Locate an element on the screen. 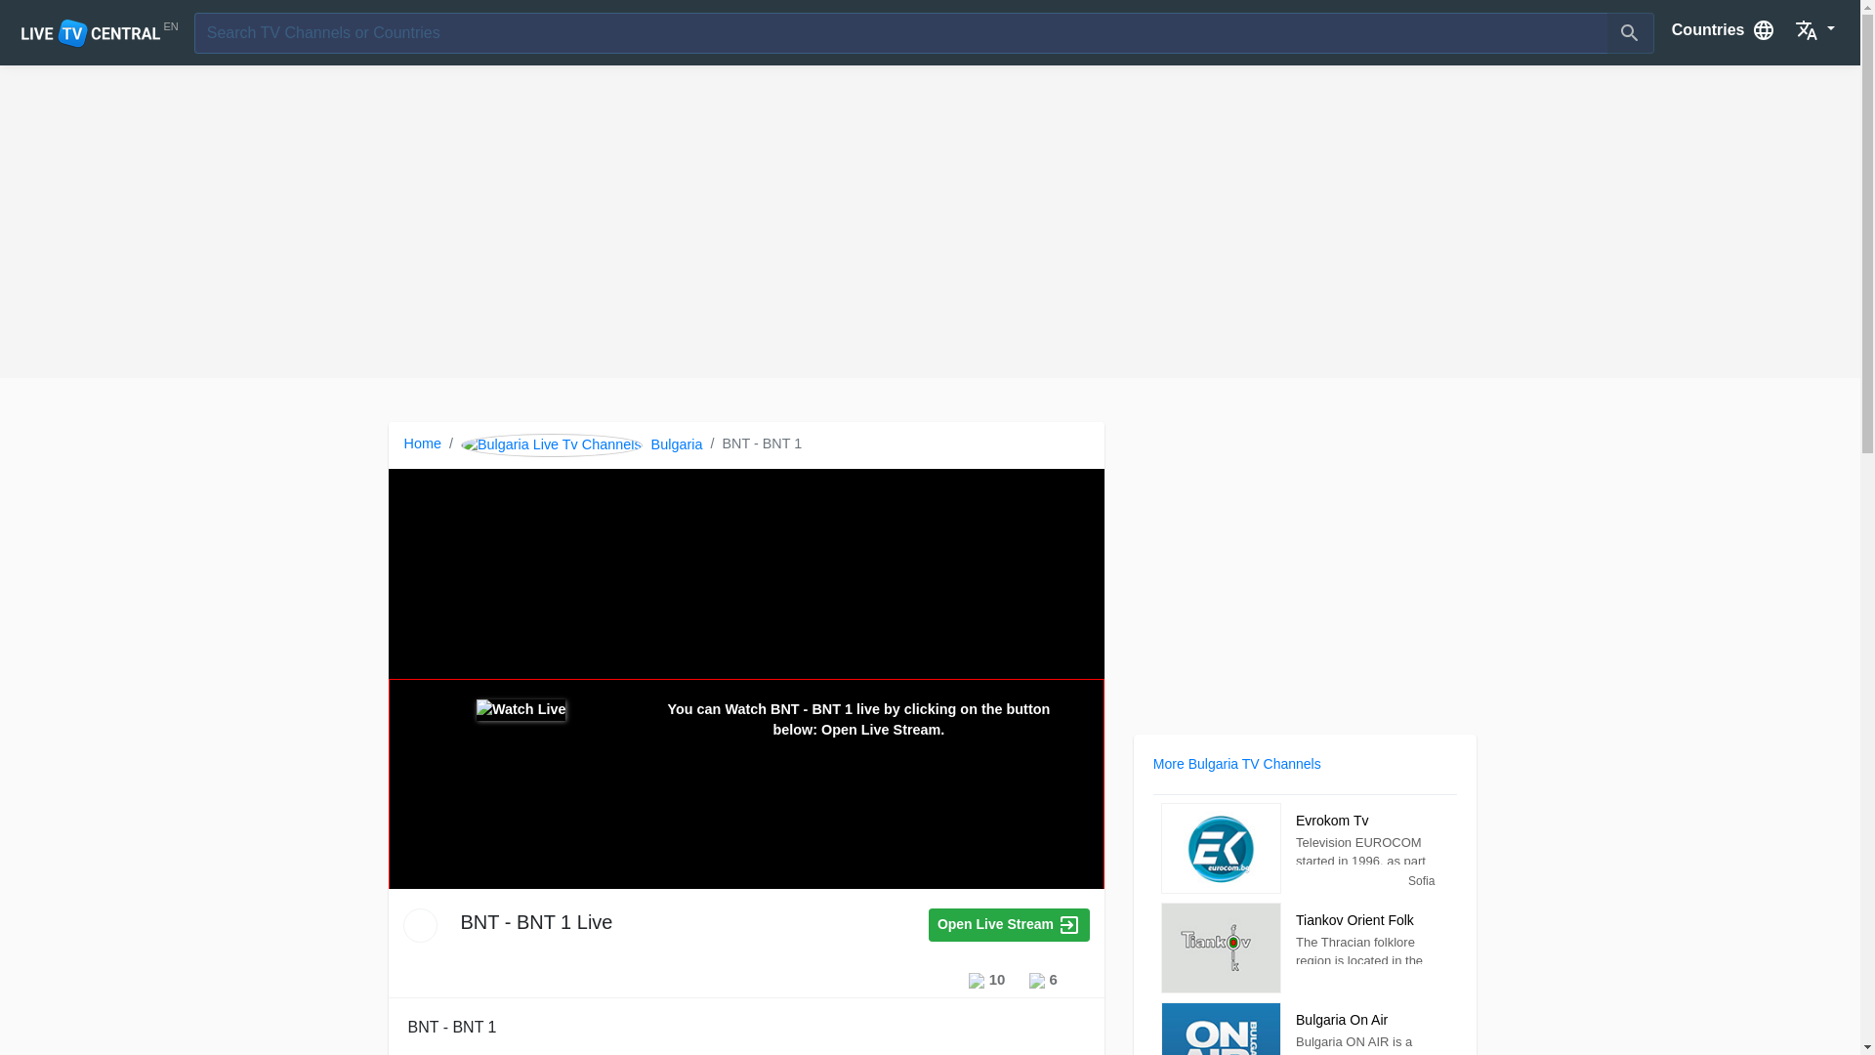  Evrokom Tv is located at coordinates (1221, 848).